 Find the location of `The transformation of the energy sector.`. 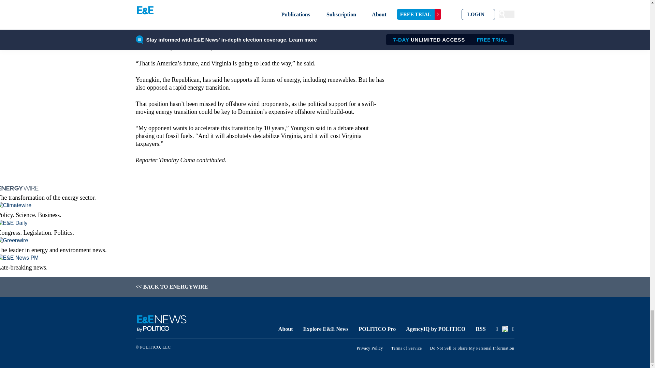

The transformation of the energy sector. is located at coordinates (188, 193).